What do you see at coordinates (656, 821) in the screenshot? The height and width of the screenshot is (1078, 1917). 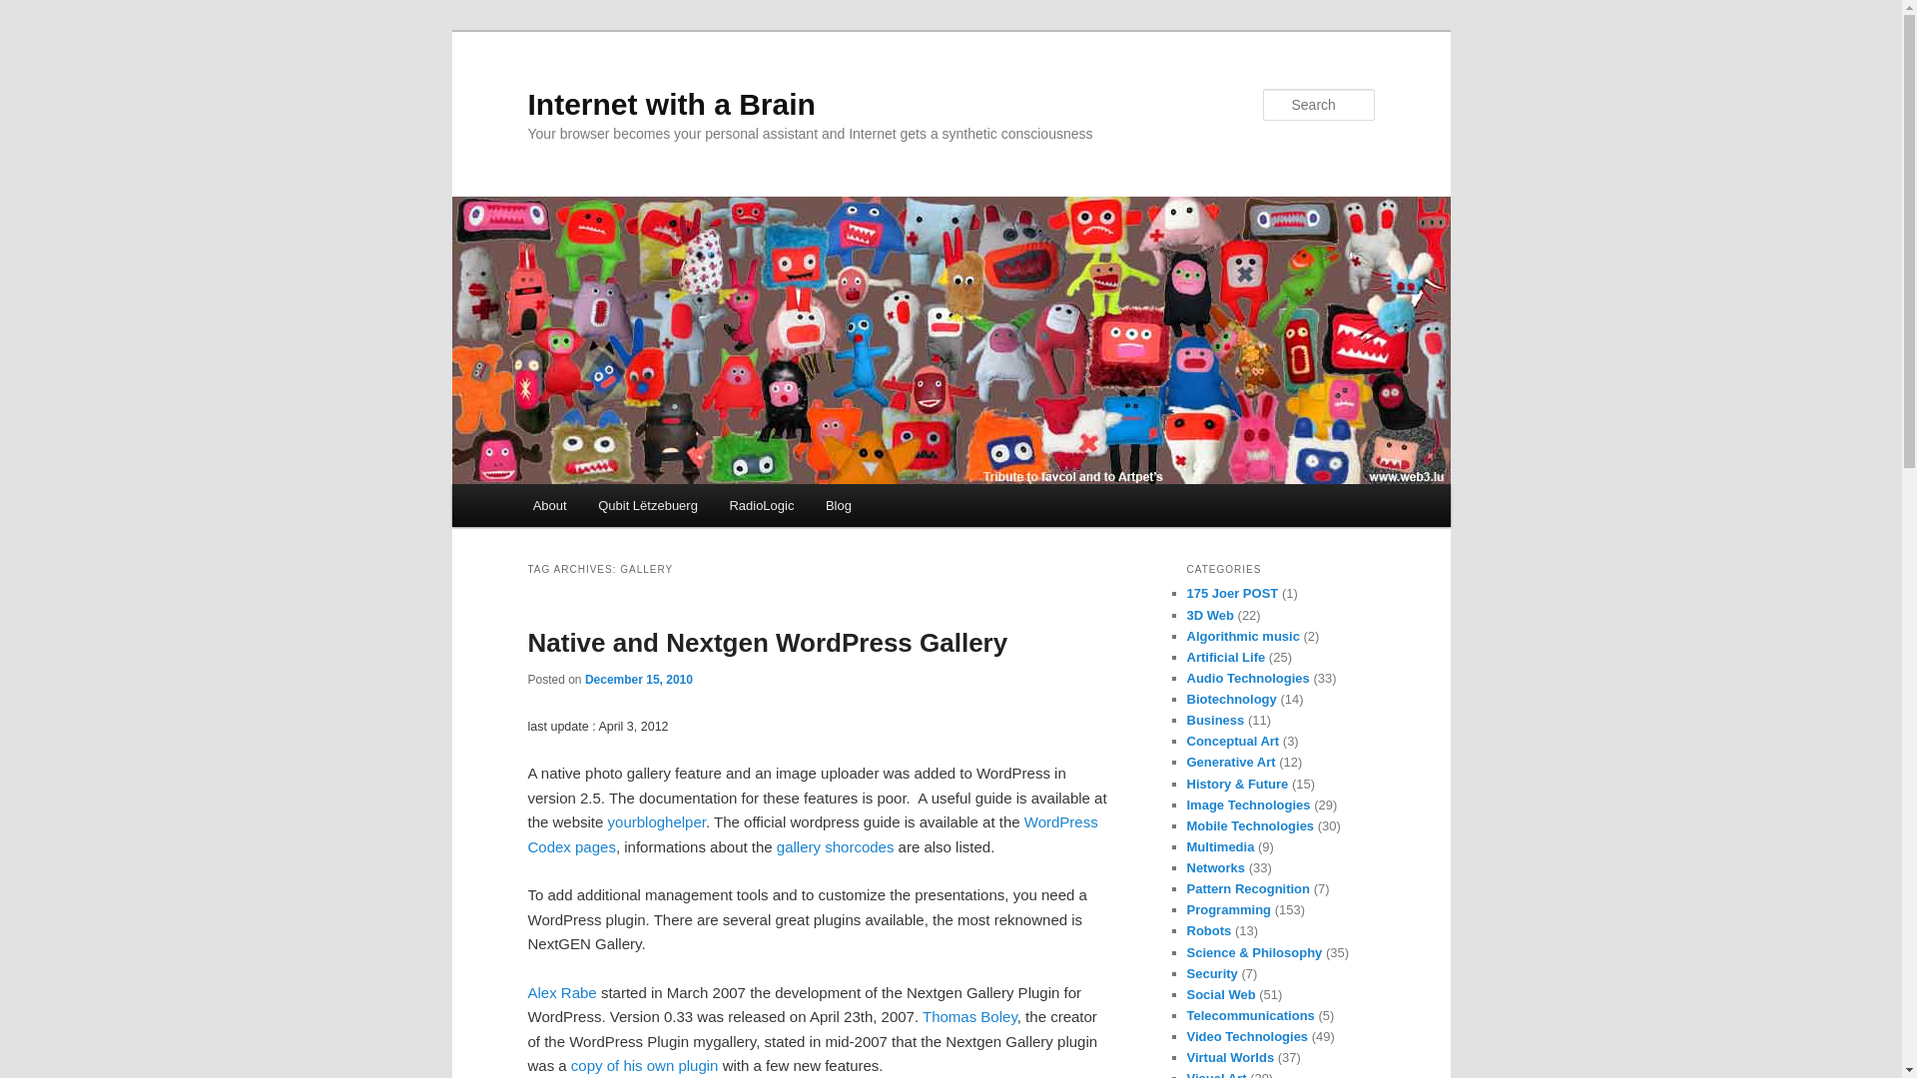 I see `Yourbloghelper` at bounding box center [656, 821].